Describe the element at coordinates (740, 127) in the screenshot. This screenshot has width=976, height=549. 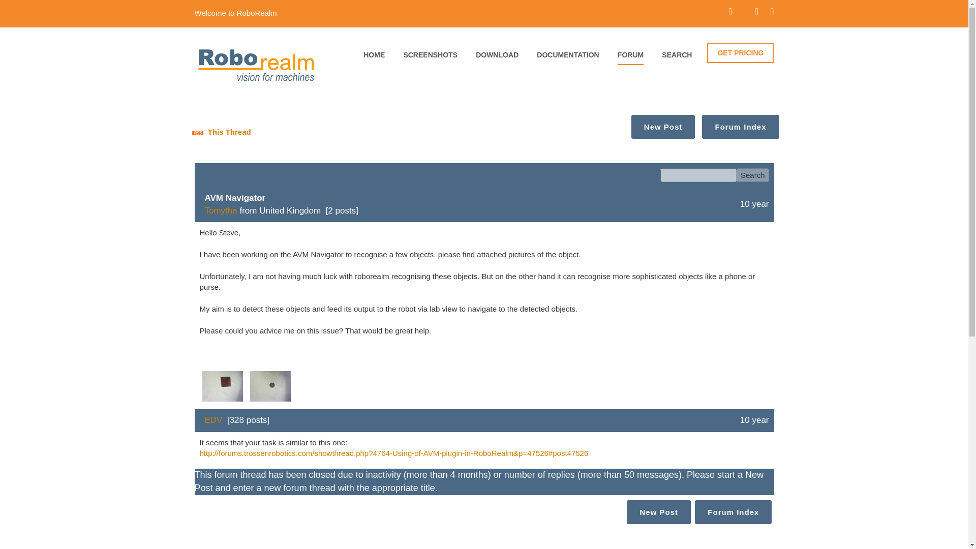
I see `Forum Index` at that location.